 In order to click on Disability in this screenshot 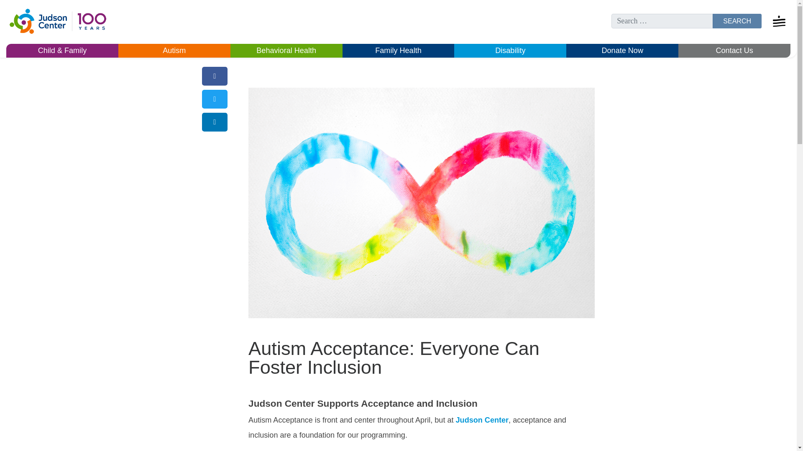, I will do `click(510, 51)`.